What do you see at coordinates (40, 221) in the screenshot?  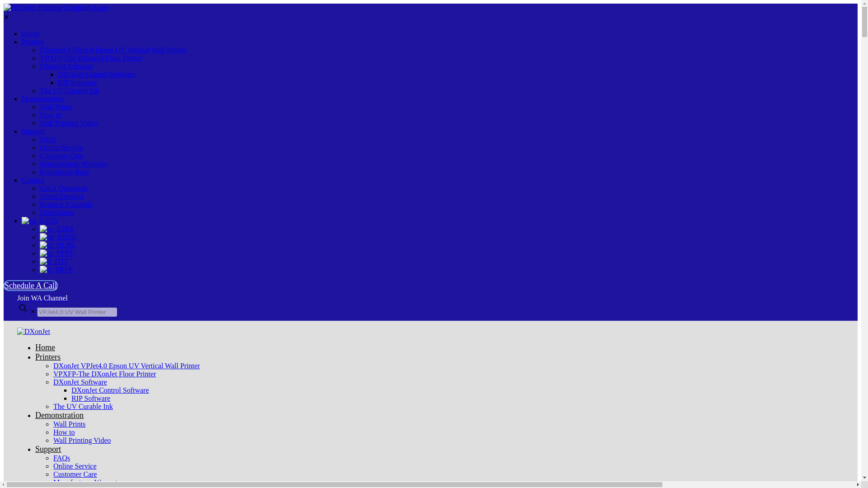 I see `EN` at bounding box center [40, 221].